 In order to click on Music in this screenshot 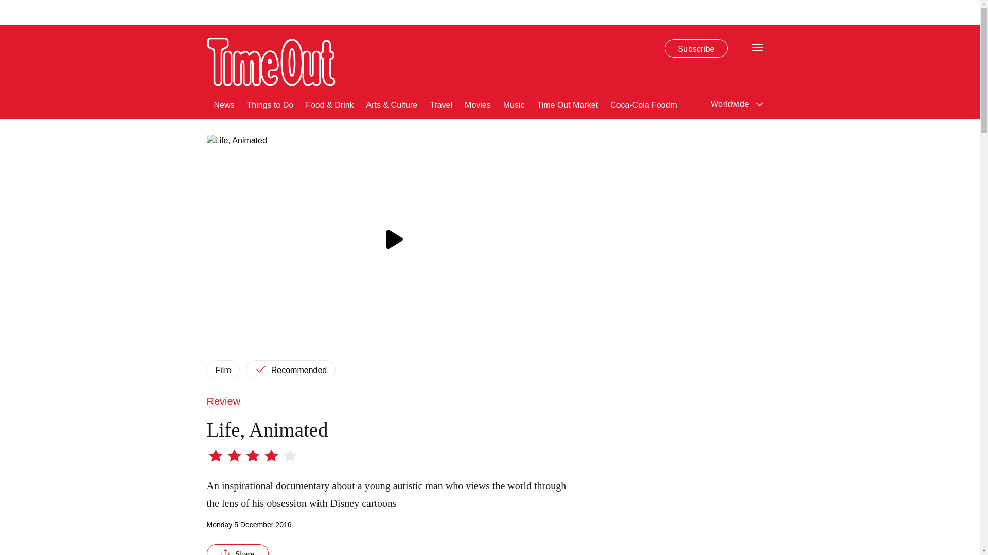, I will do `click(514, 104)`.